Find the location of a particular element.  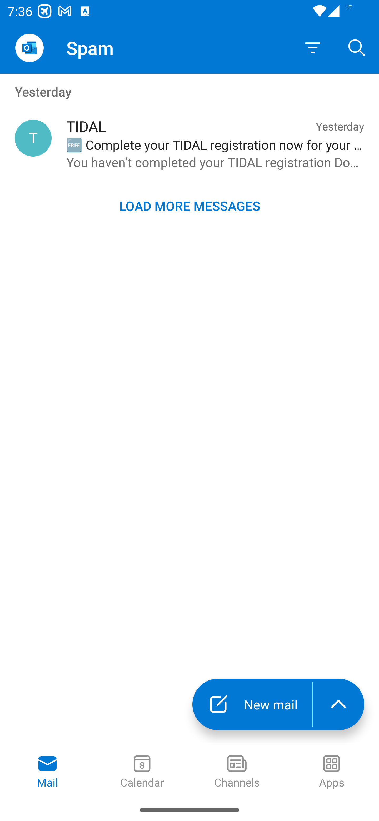

Open Navigation Drawer is located at coordinates (29, 48).